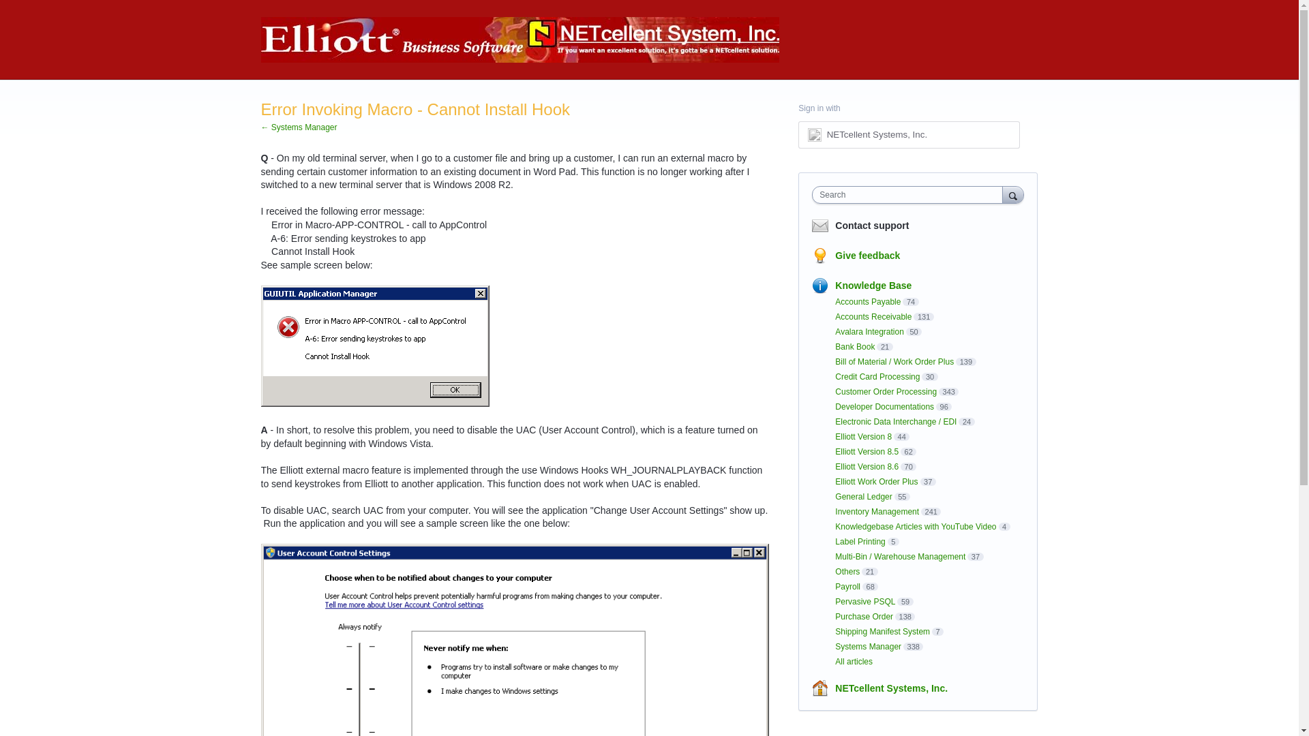  What do you see at coordinates (873, 285) in the screenshot?
I see `Knowledge Base` at bounding box center [873, 285].